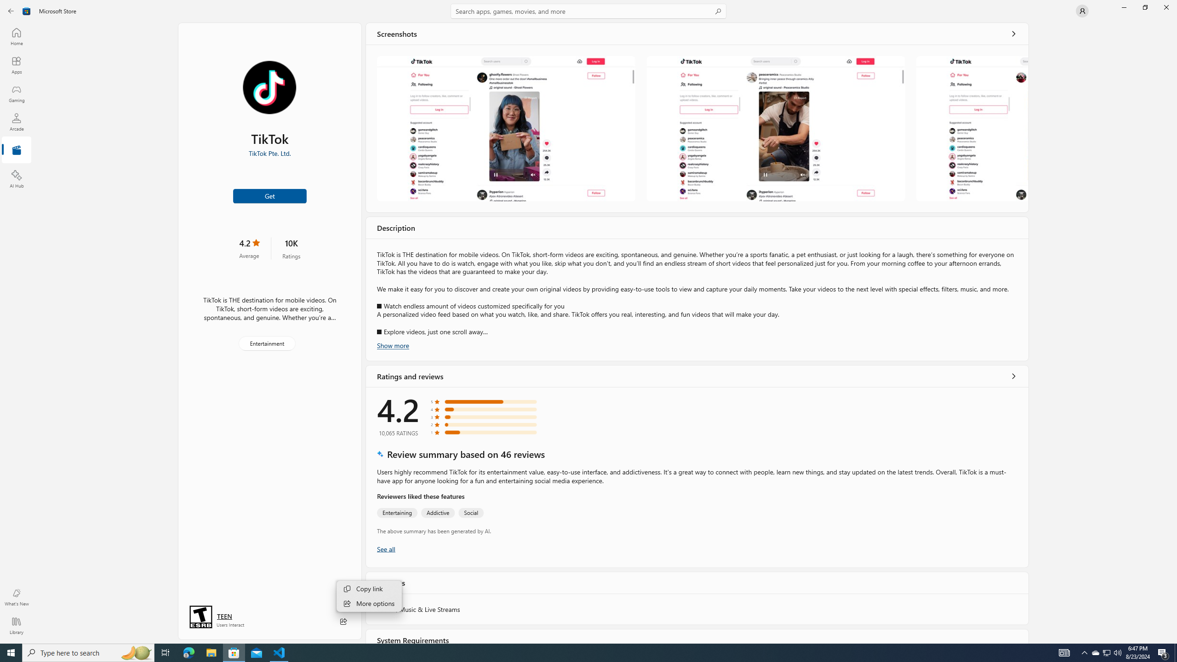 The width and height of the screenshot is (1177, 662). What do you see at coordinates (17, 122) in the screenshot?
I see `Arcade` at bounding box center [17, 122].